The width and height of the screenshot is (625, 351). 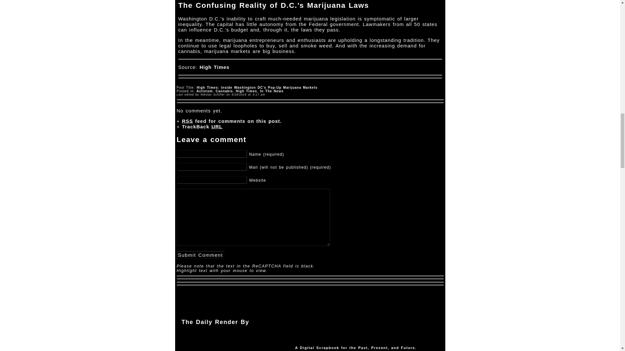 What do you see at coordinates (355, 347) in the screenshot?
I see `A Digital Scrapbook for the Past, Present, and Future.` at bounding box center [355, 347].